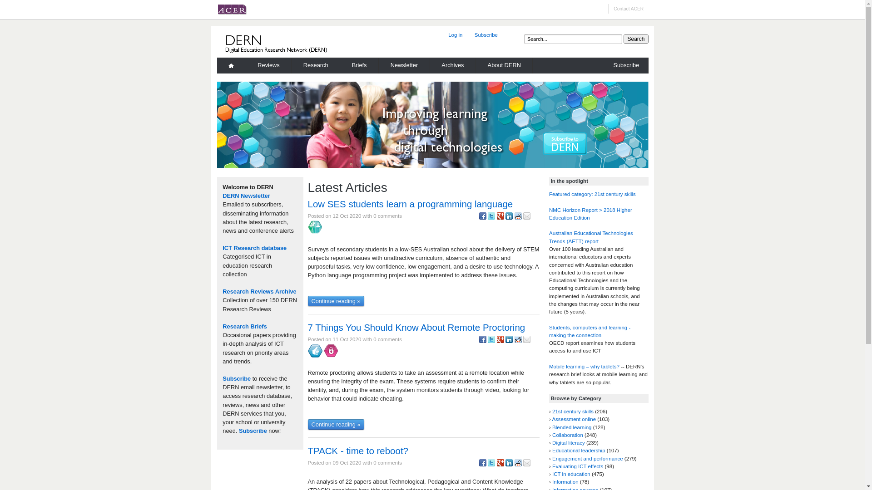  Describe the element at coordinates (527, 218) in the screenshot. I see `E-mail` at that location.